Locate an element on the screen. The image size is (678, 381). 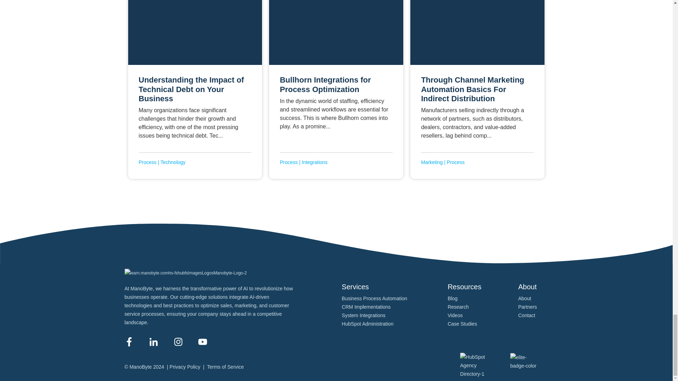
Follow us on Instagram is located at coordinates (178, 341).